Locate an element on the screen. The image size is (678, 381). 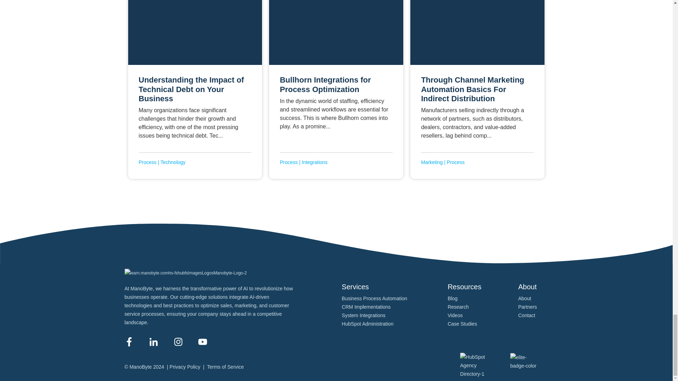
Follow us on Instagram is located at coordinates (178, 341).